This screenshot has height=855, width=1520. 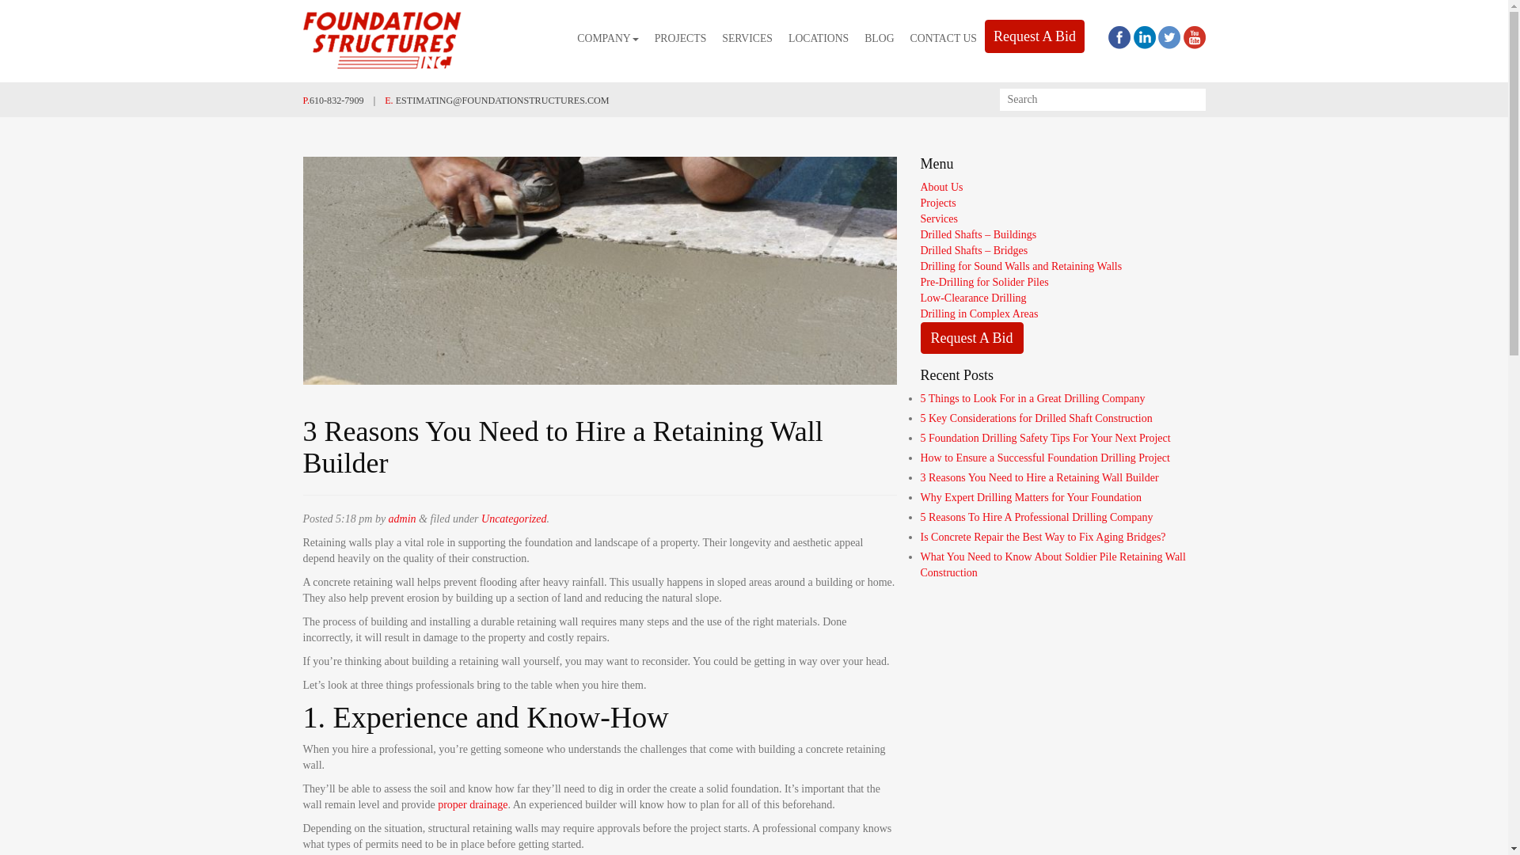 What do you see at coordinates (402, 519) in the screenshot?
I see `Posts by admin` at bounding box center [402, 519].